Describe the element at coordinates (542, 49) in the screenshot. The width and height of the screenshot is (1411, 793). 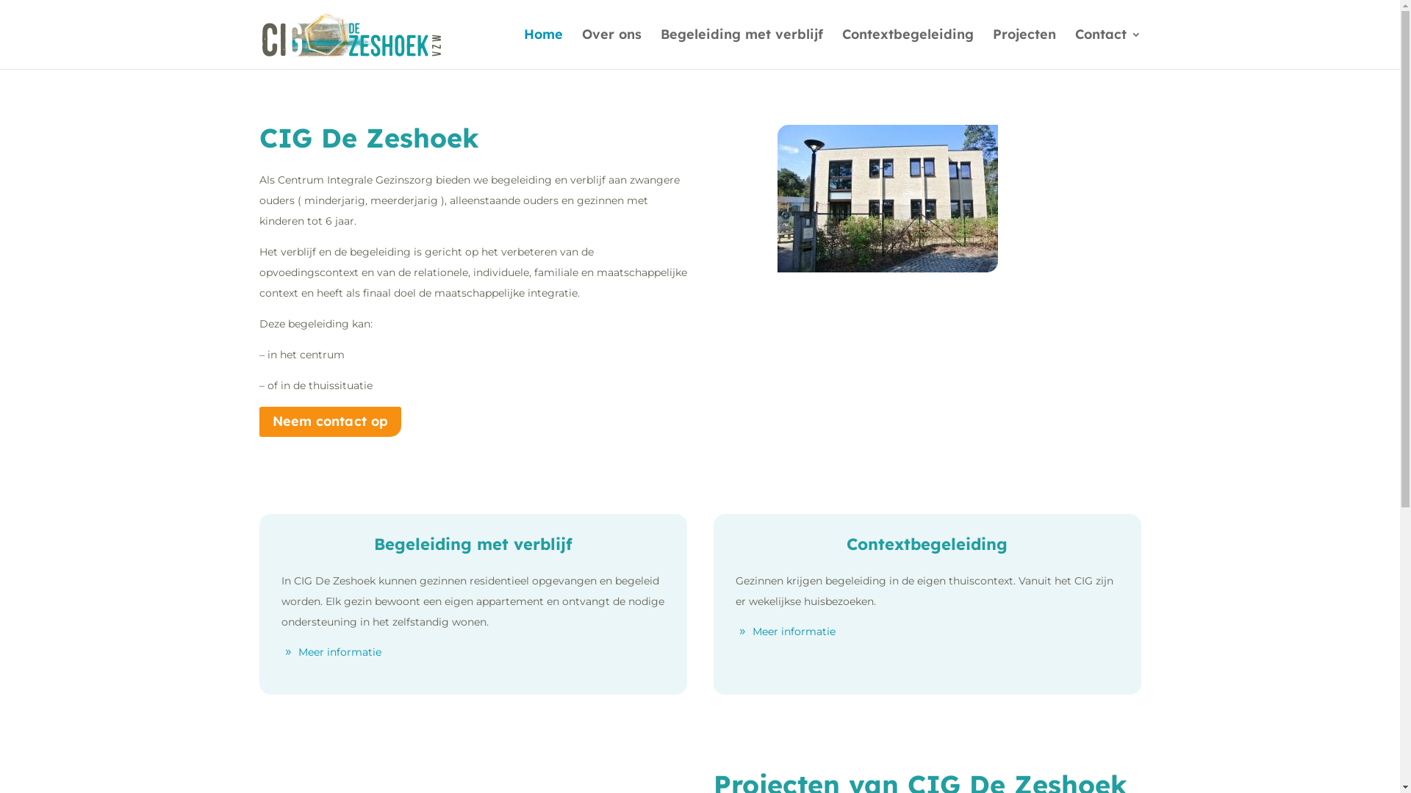
I see `Home` at that location.